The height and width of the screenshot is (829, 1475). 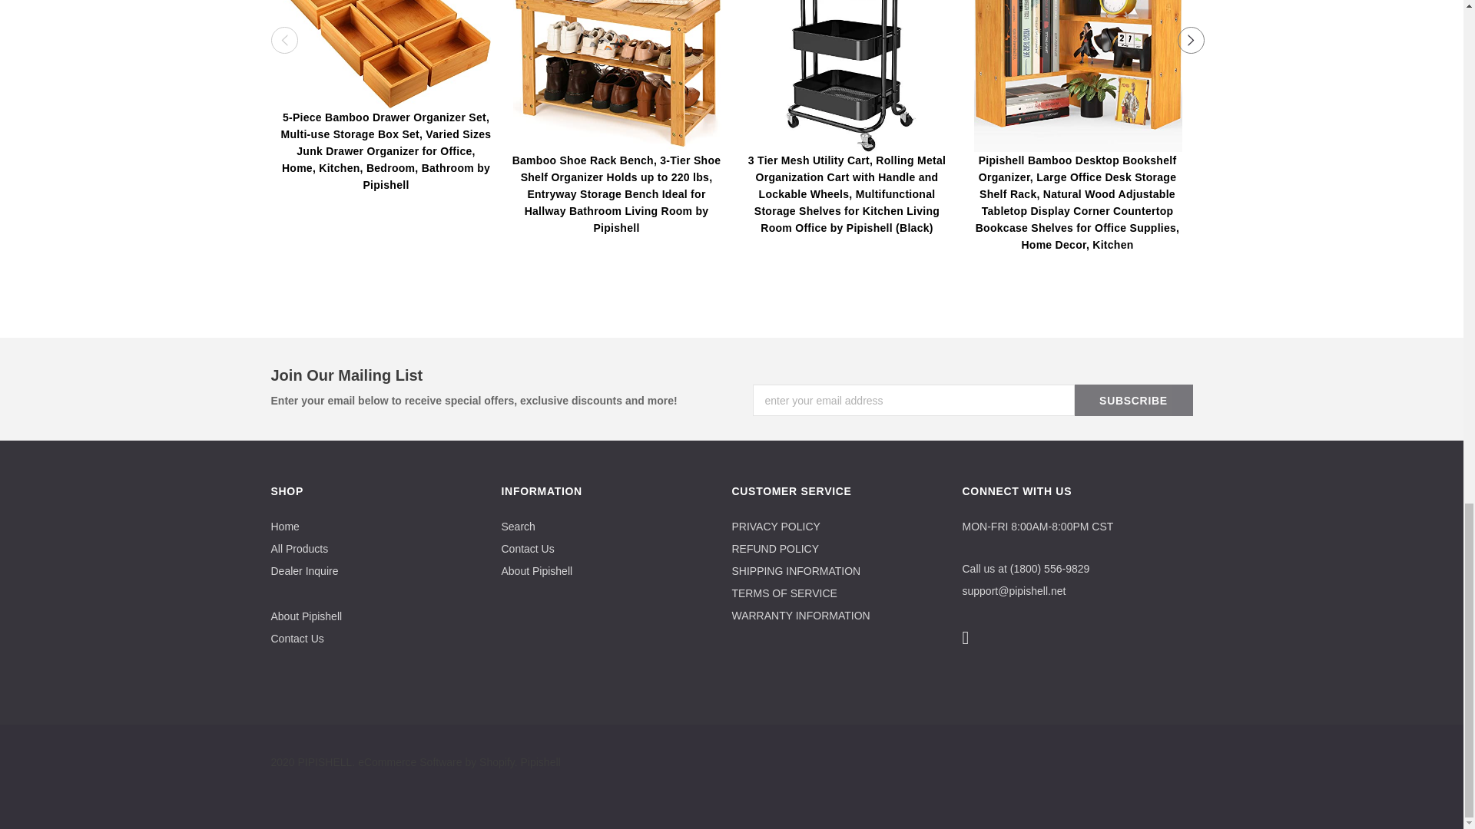 What do you see at coordinates (1132, 401) in the screenshot?
I see `Subscribe` at bounding box center [1132, 401].